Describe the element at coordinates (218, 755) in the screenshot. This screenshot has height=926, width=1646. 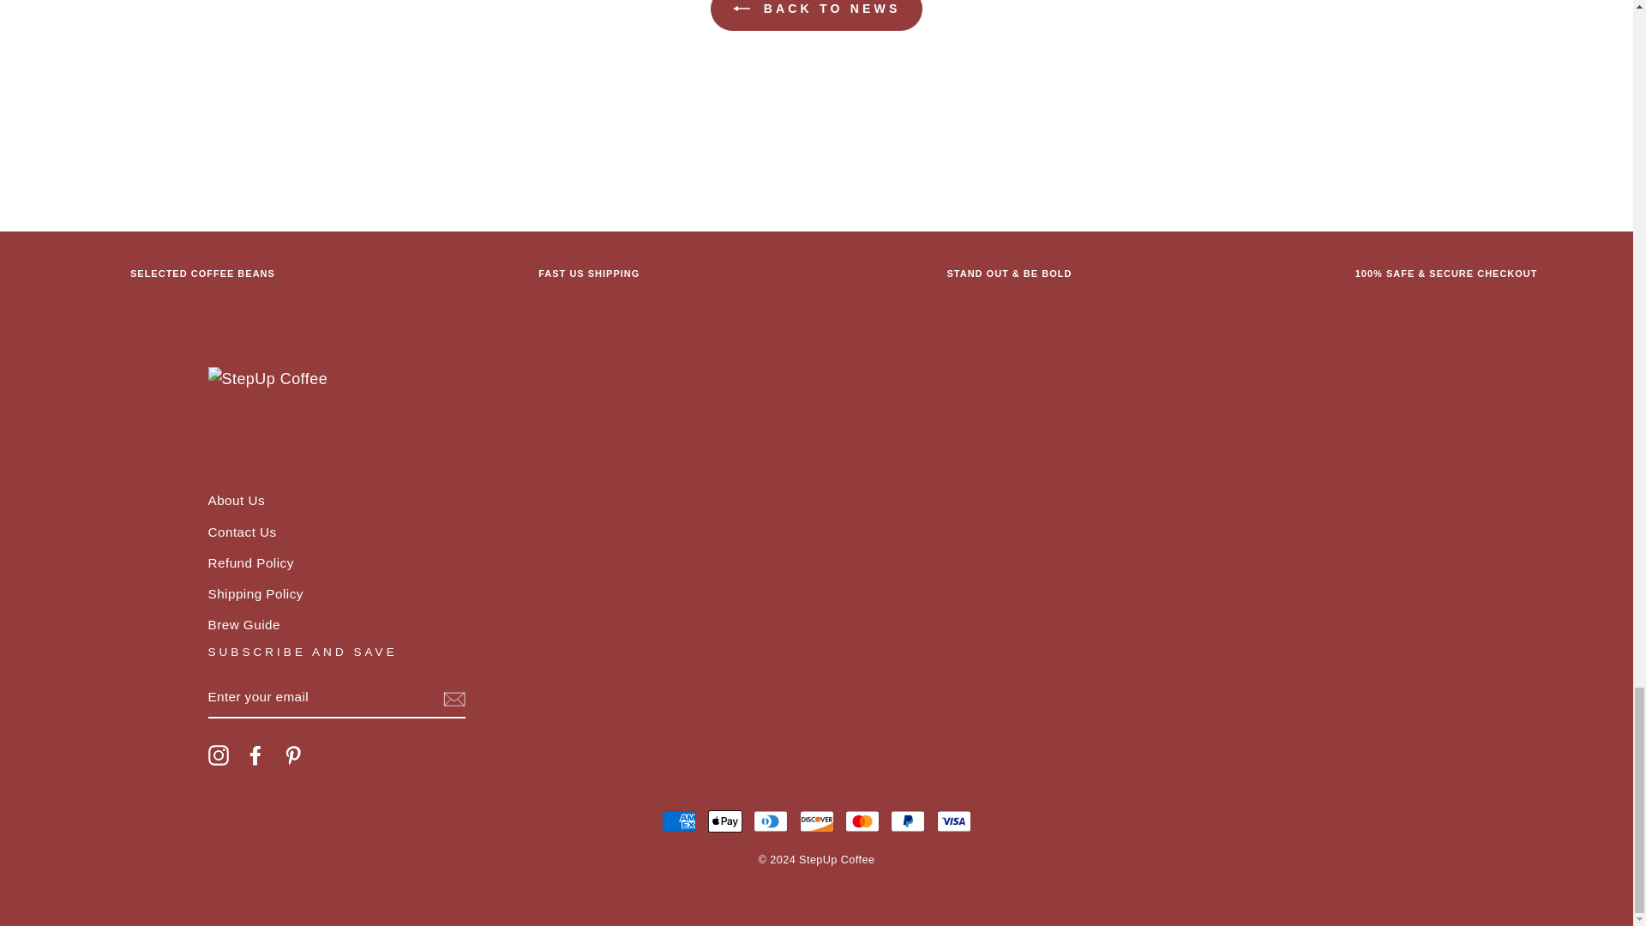
I see `StepUp Coffee on Instagram` at that location.